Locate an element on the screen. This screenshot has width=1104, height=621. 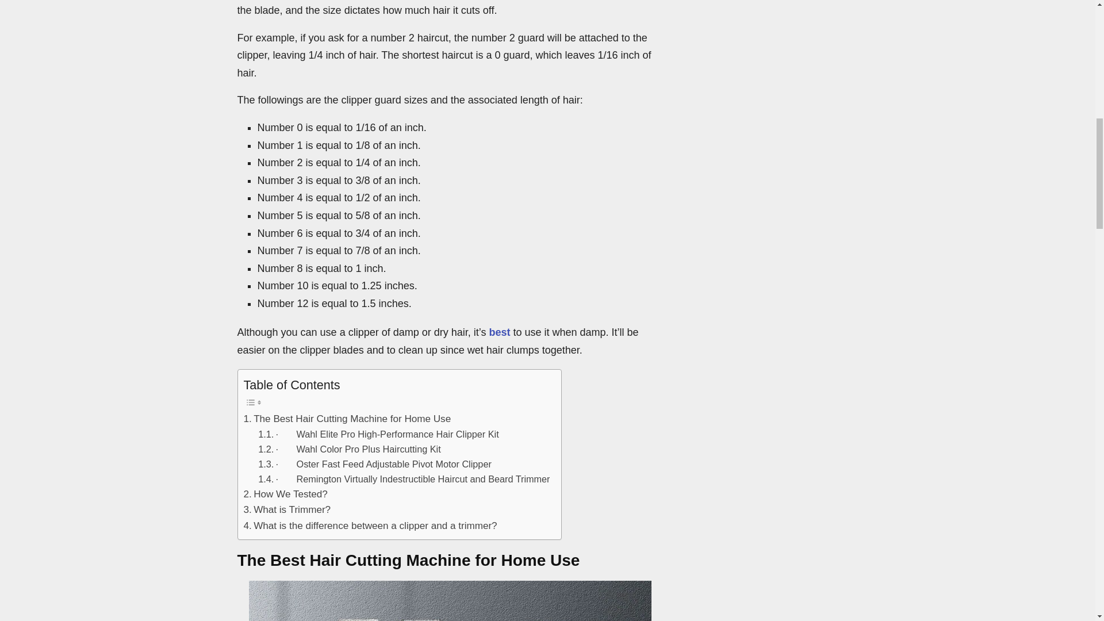
The Best Hair Cutting Machine for Home Use is located at coordinates (347, 419).